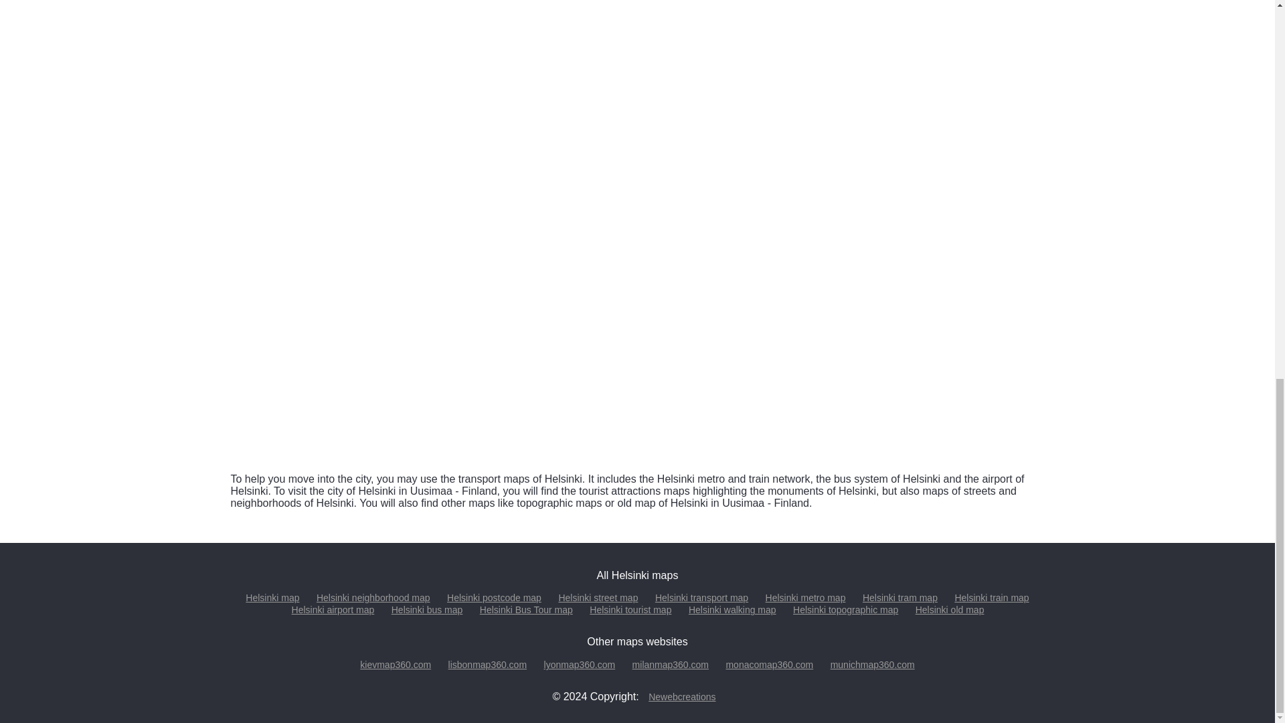 The height and width of the screenshot is (723, 1285). I want to click on Helsinki historical map, so click(909, 385).